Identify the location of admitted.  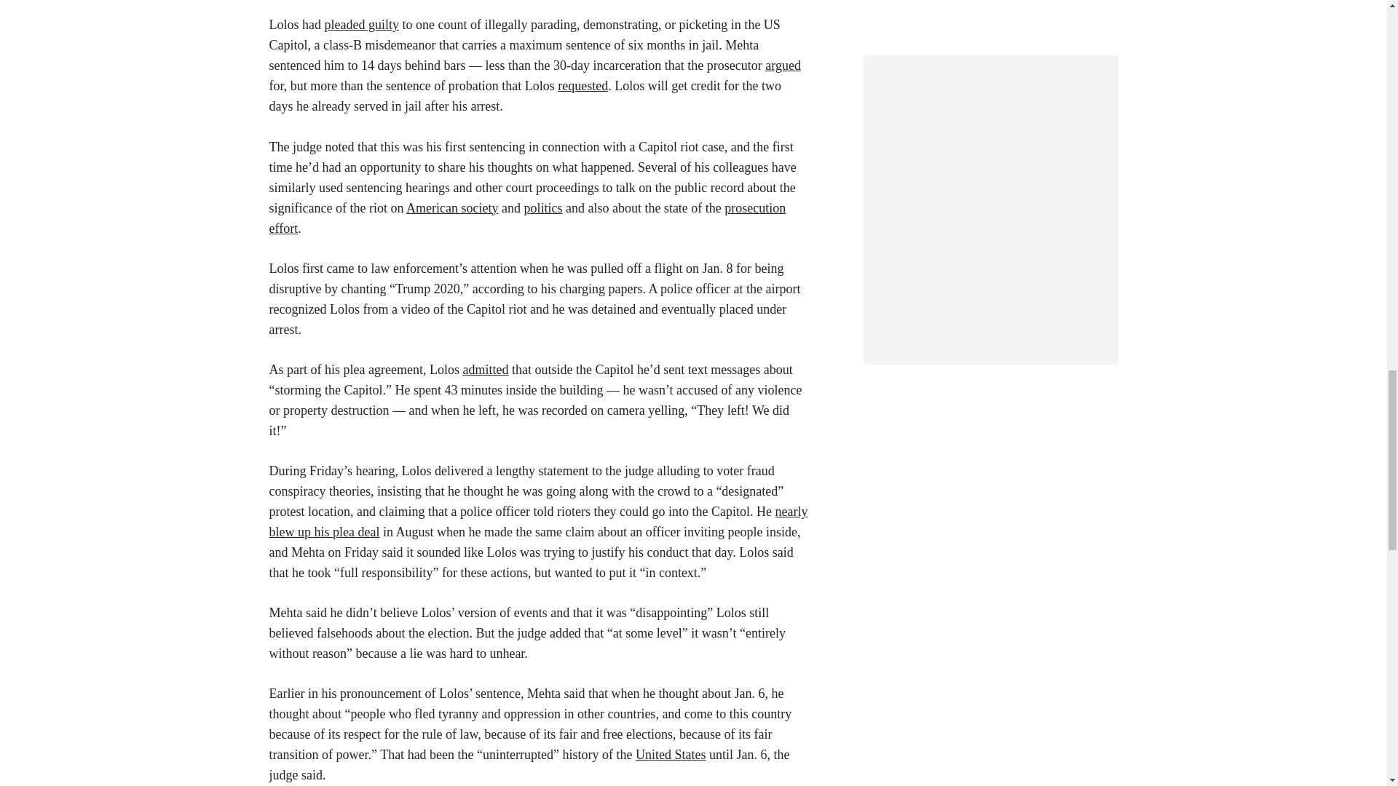
(485, 370).